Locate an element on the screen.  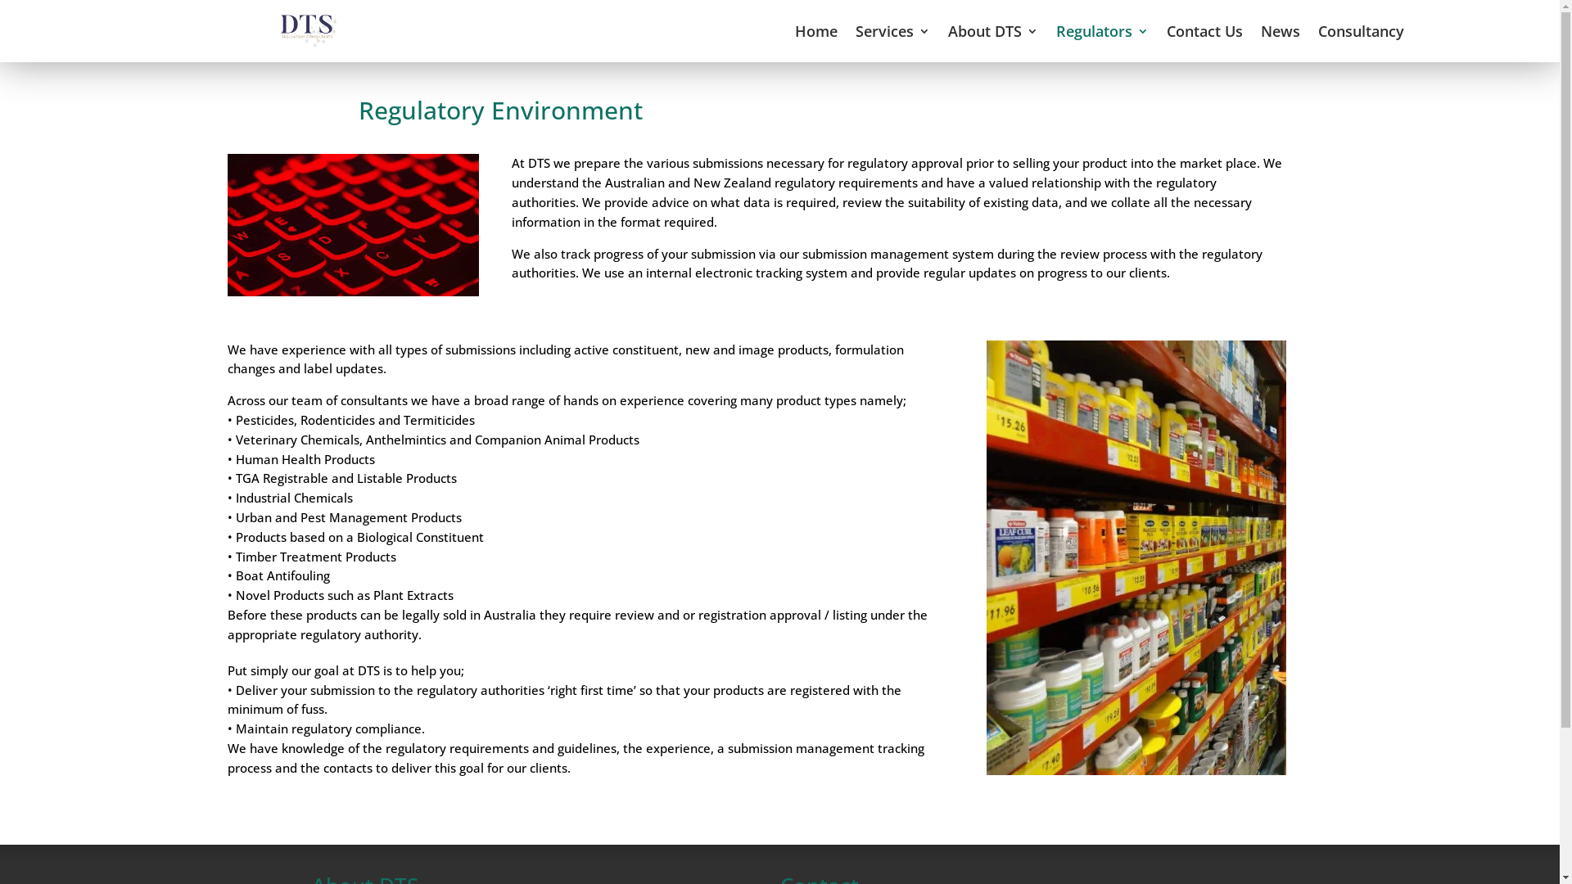
Regulators is located at coordinates (1102, 31).